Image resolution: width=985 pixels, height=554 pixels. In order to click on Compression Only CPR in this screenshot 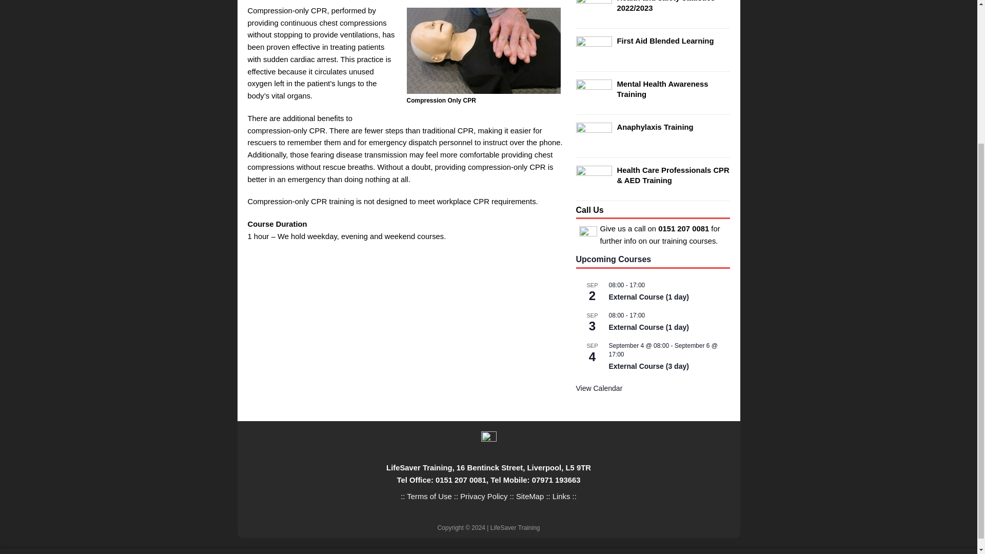, I will do `click(483, 50)`.